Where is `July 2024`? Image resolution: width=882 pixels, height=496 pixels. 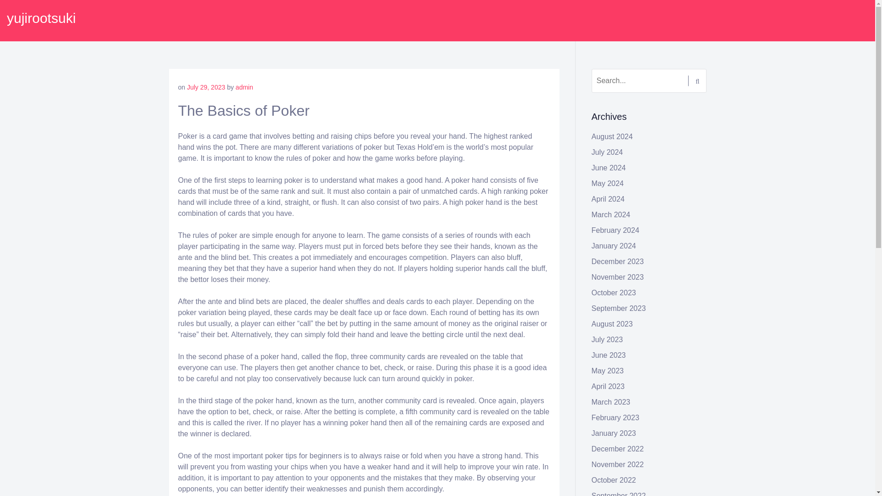 July 2024 is located at coordinates (607, 152).